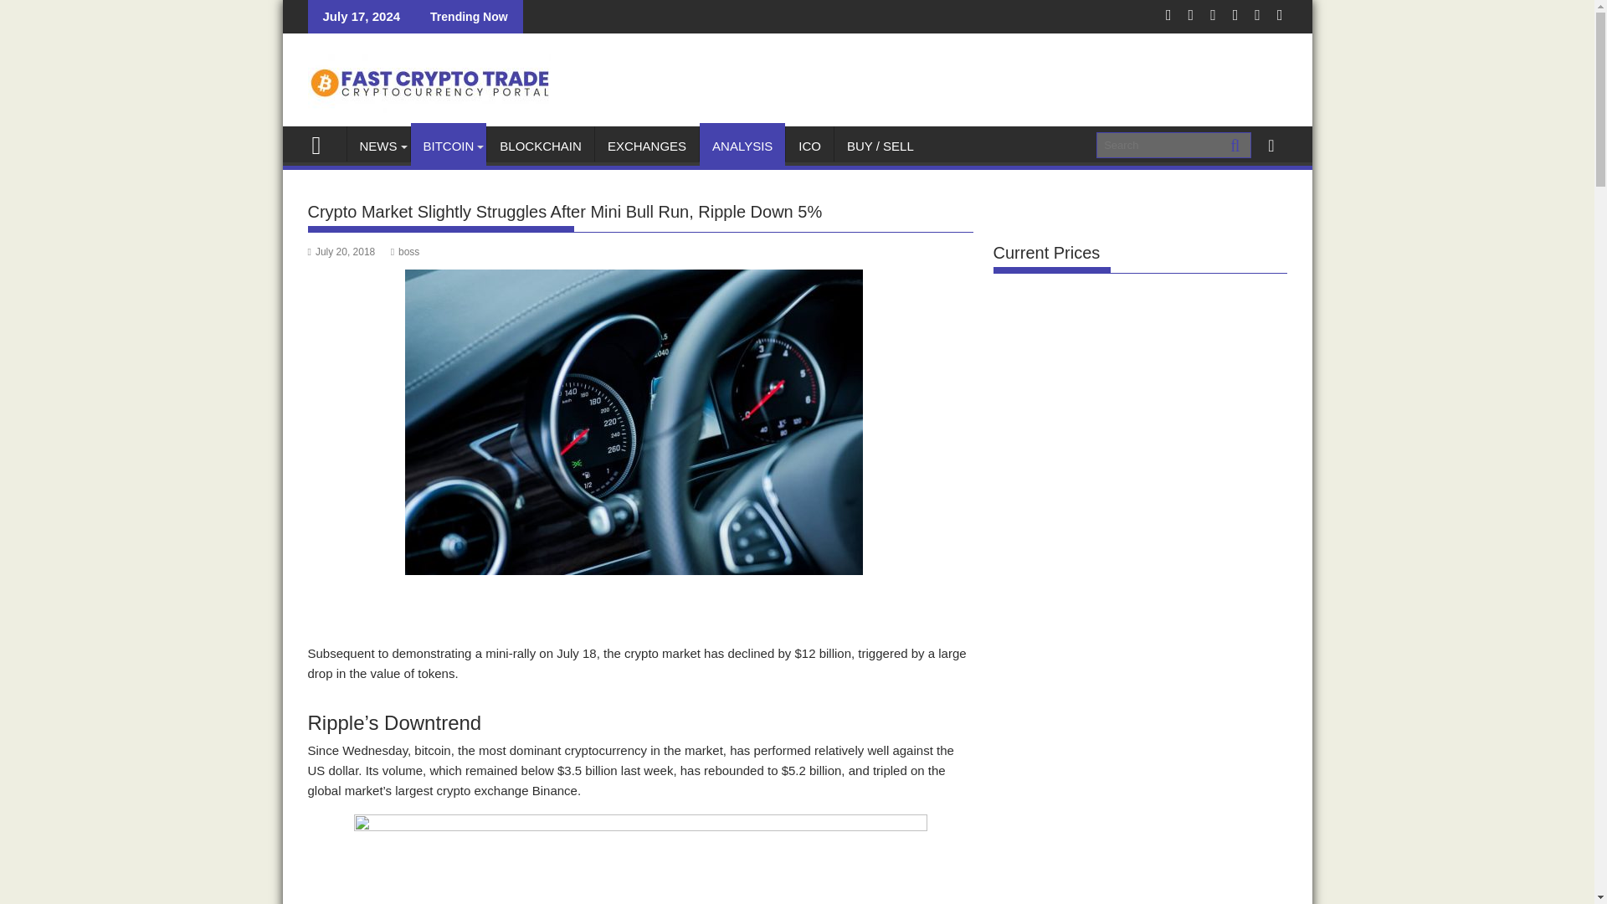  What do you see at coordinates (323, 142) in the screenshot?
I see `Fast Crypto Trade` at bounding box center [323, 142].